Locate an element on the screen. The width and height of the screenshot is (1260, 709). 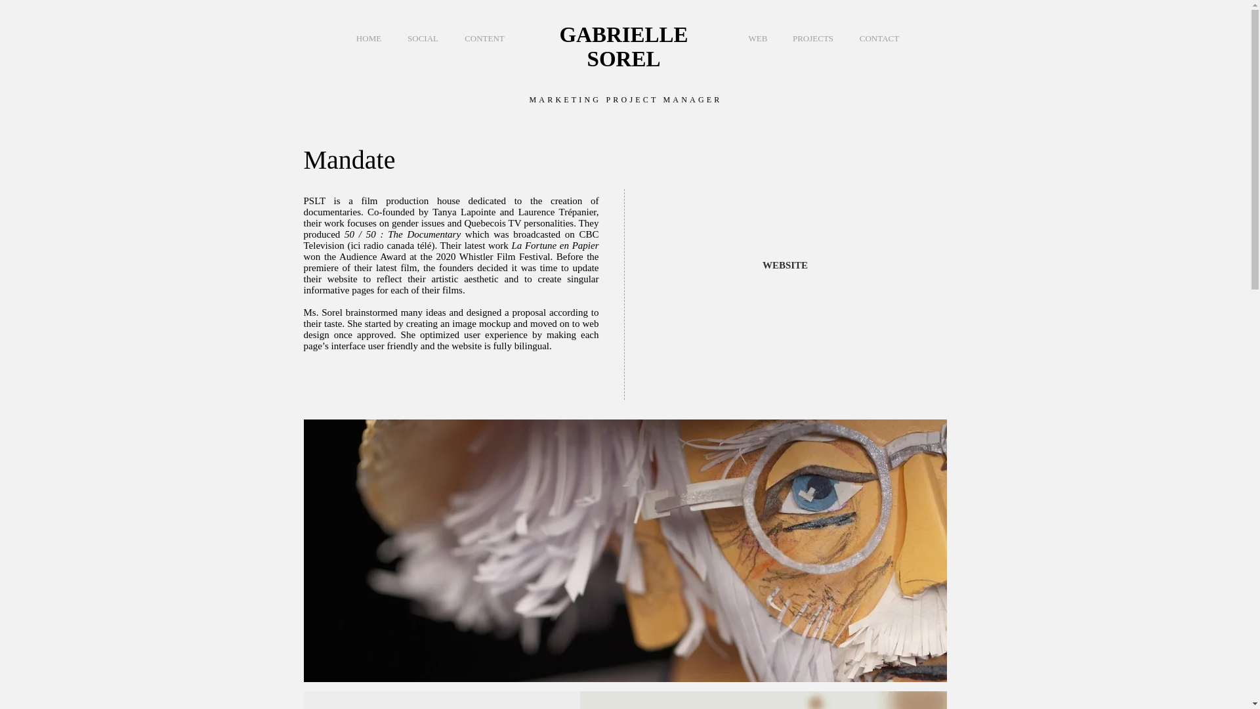
GABRIELLE SOREL is located at coordinates (623, 47).